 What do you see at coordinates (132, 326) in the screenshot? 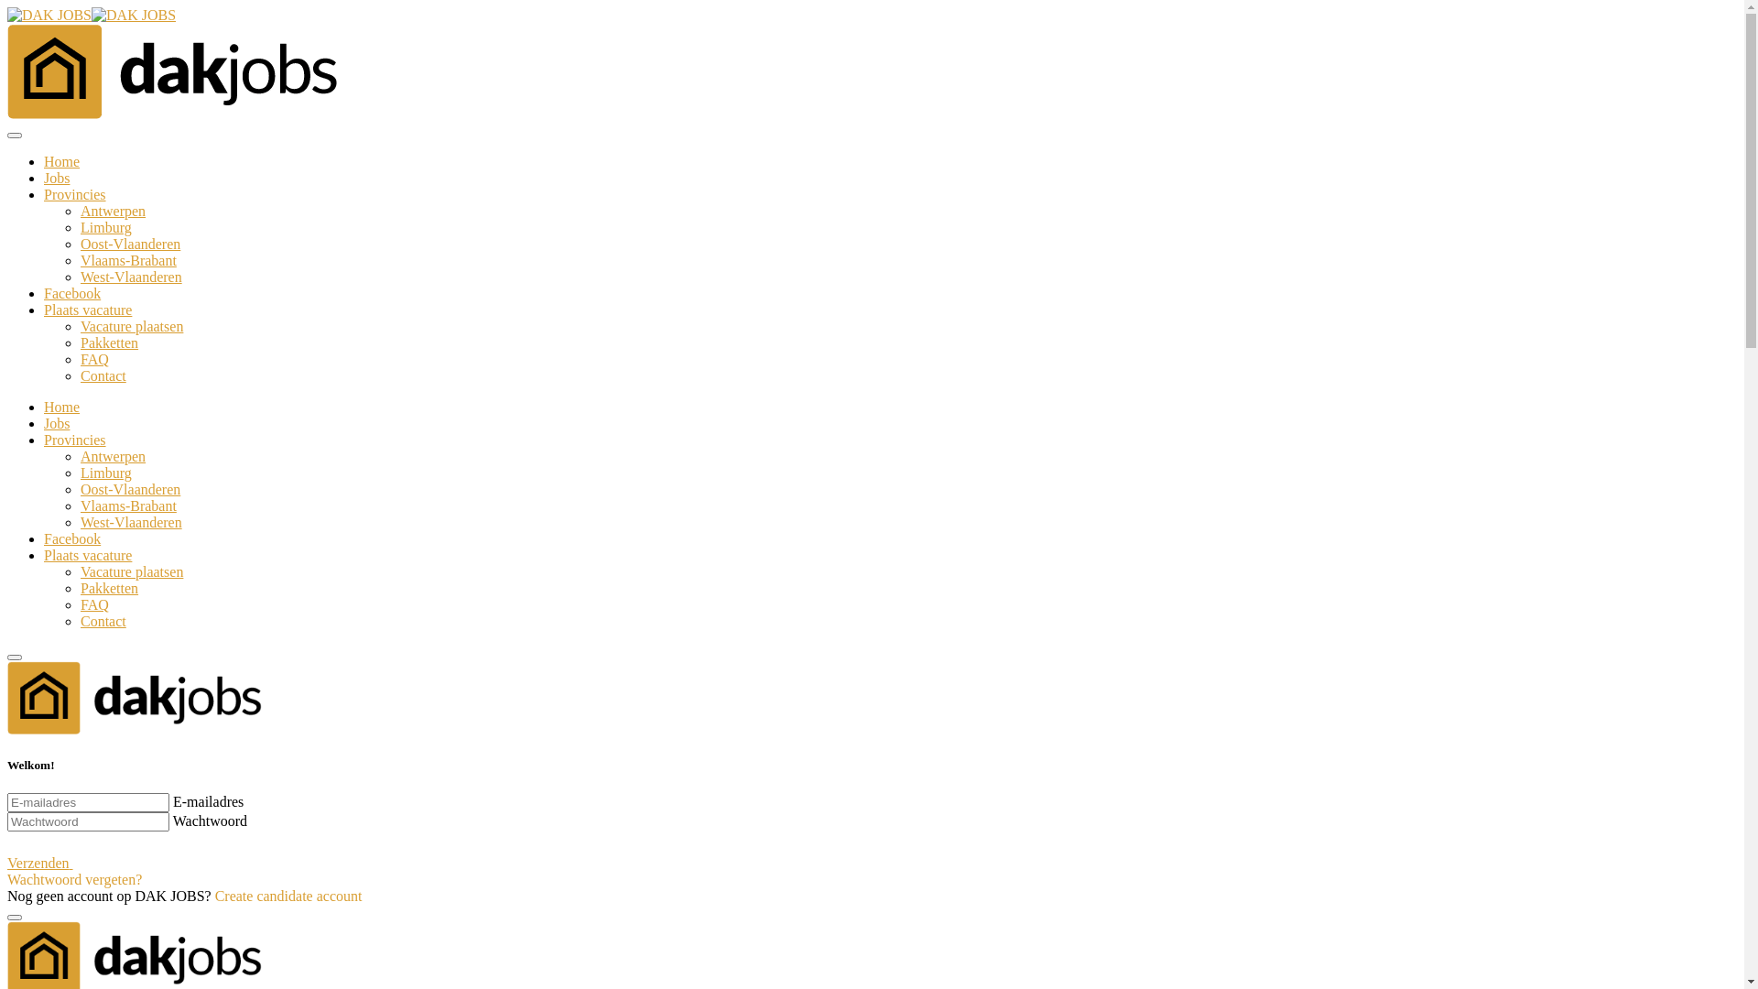
I see `Vacature plaatsen` at bounding box center [132, 326].